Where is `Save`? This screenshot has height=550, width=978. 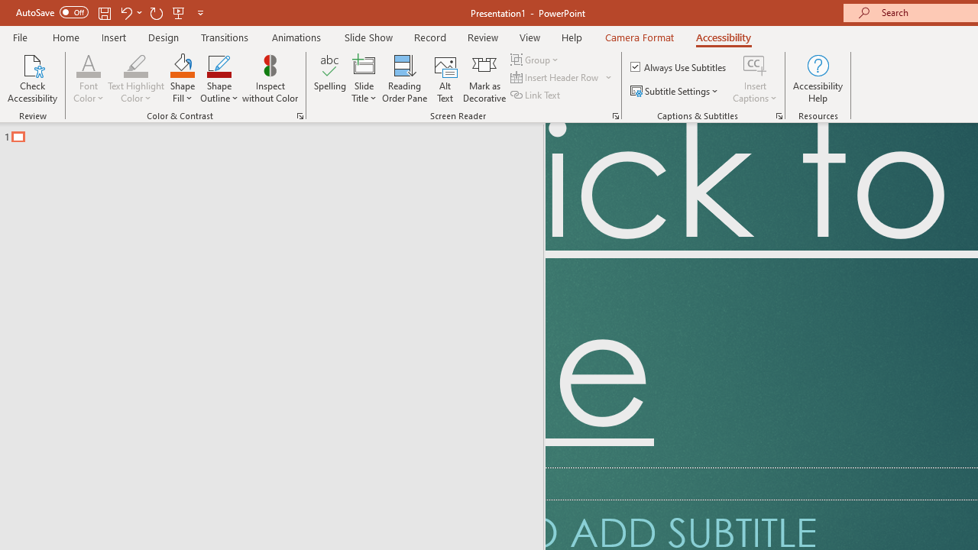
Save is located at coordinates (104, 12).